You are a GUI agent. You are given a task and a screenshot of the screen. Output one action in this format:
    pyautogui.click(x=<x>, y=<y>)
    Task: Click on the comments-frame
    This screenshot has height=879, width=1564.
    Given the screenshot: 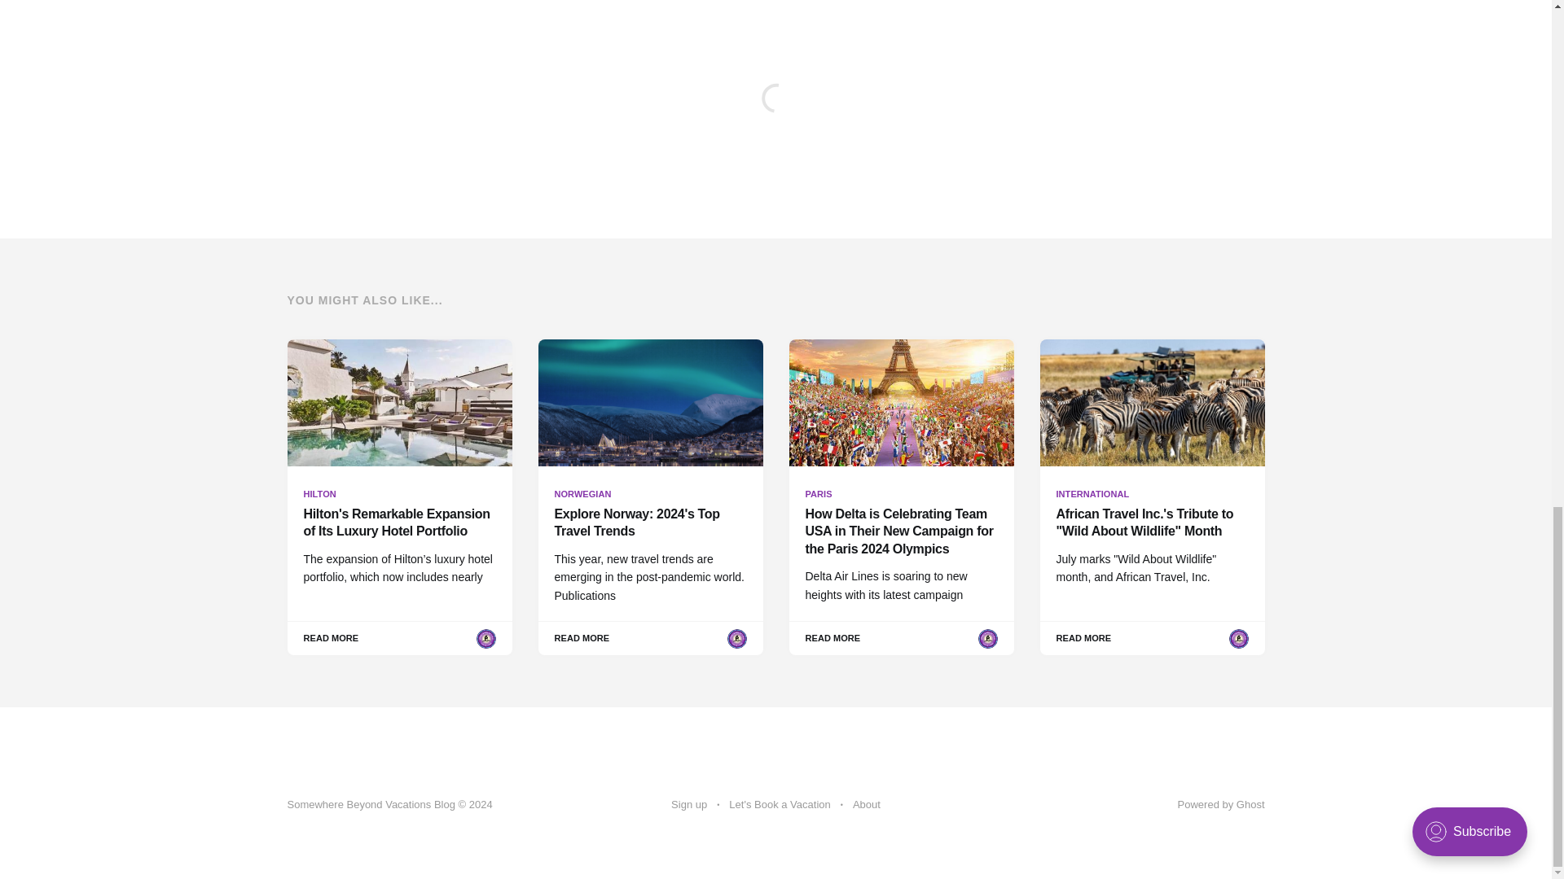 What is the action you would take?
    pyautogui.click(x=779, y=805)
    